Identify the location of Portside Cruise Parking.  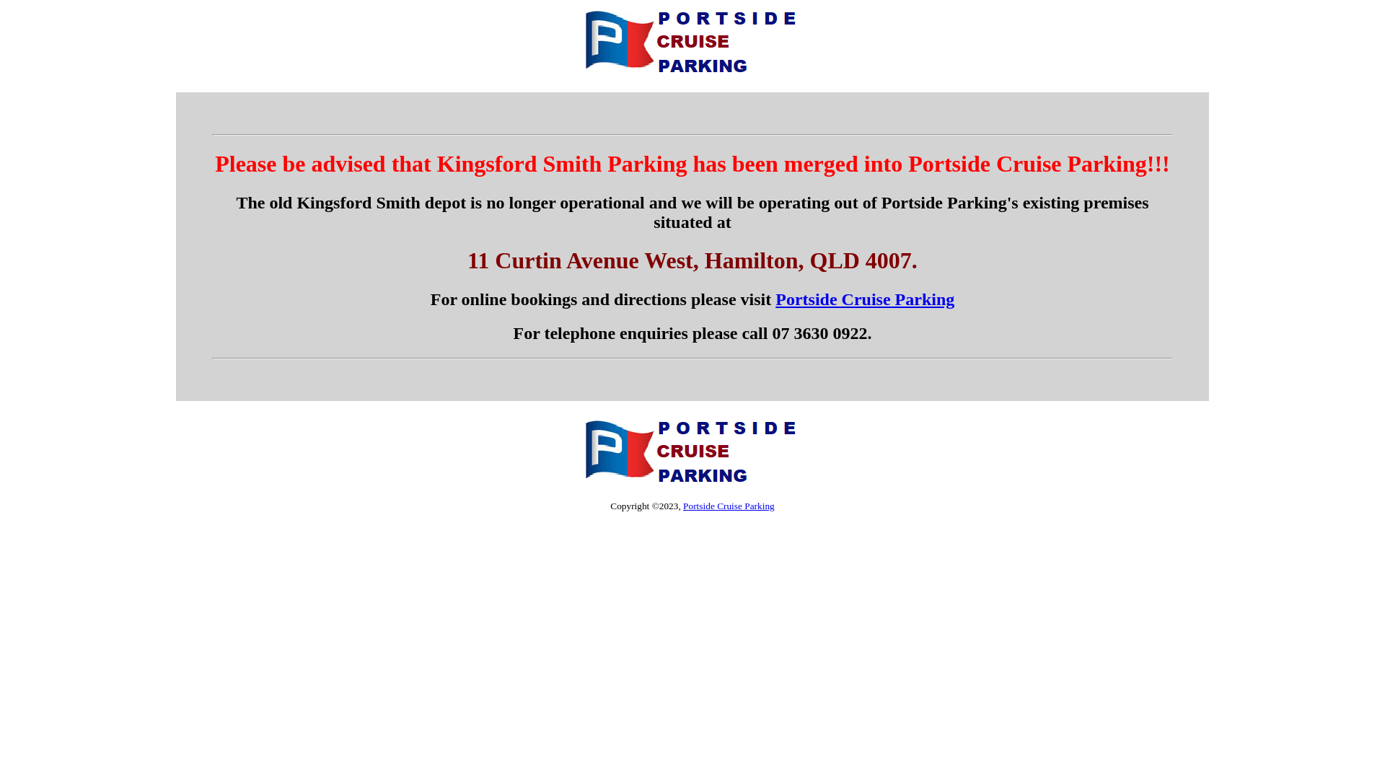
(729, 506).